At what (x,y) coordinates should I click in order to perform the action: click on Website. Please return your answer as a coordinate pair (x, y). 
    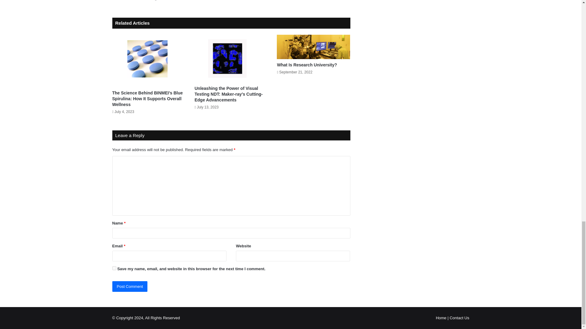
    Looking at the image, I should click on (156, 1).